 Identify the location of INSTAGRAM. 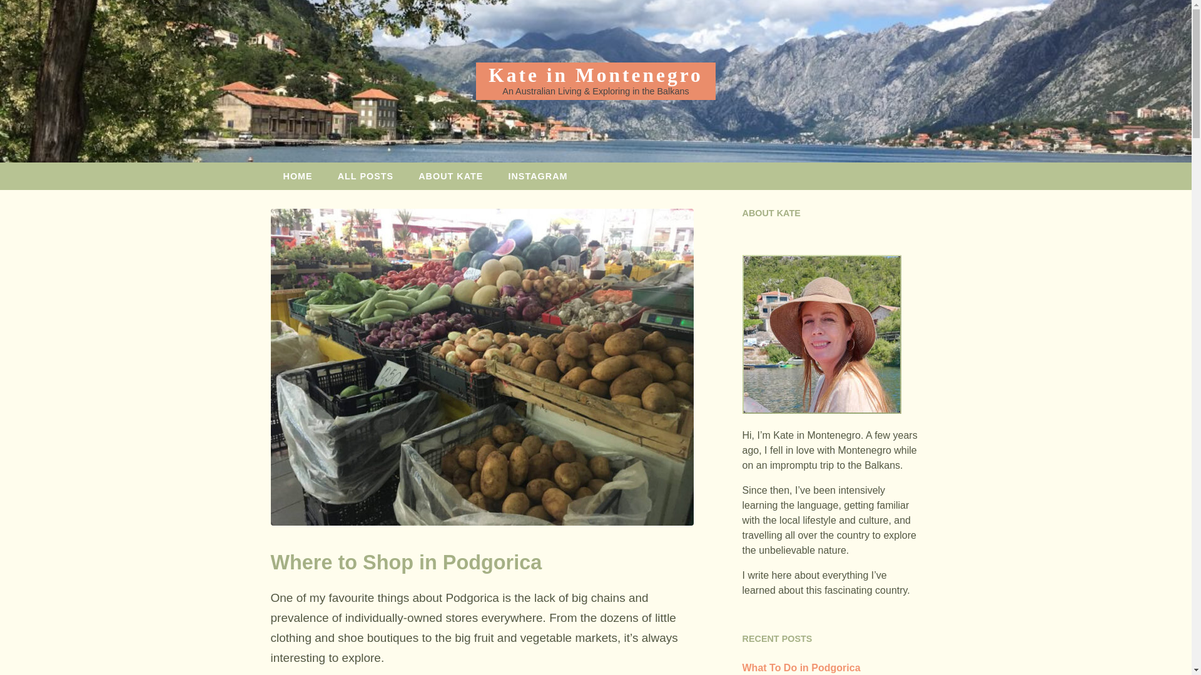
(537, 176).